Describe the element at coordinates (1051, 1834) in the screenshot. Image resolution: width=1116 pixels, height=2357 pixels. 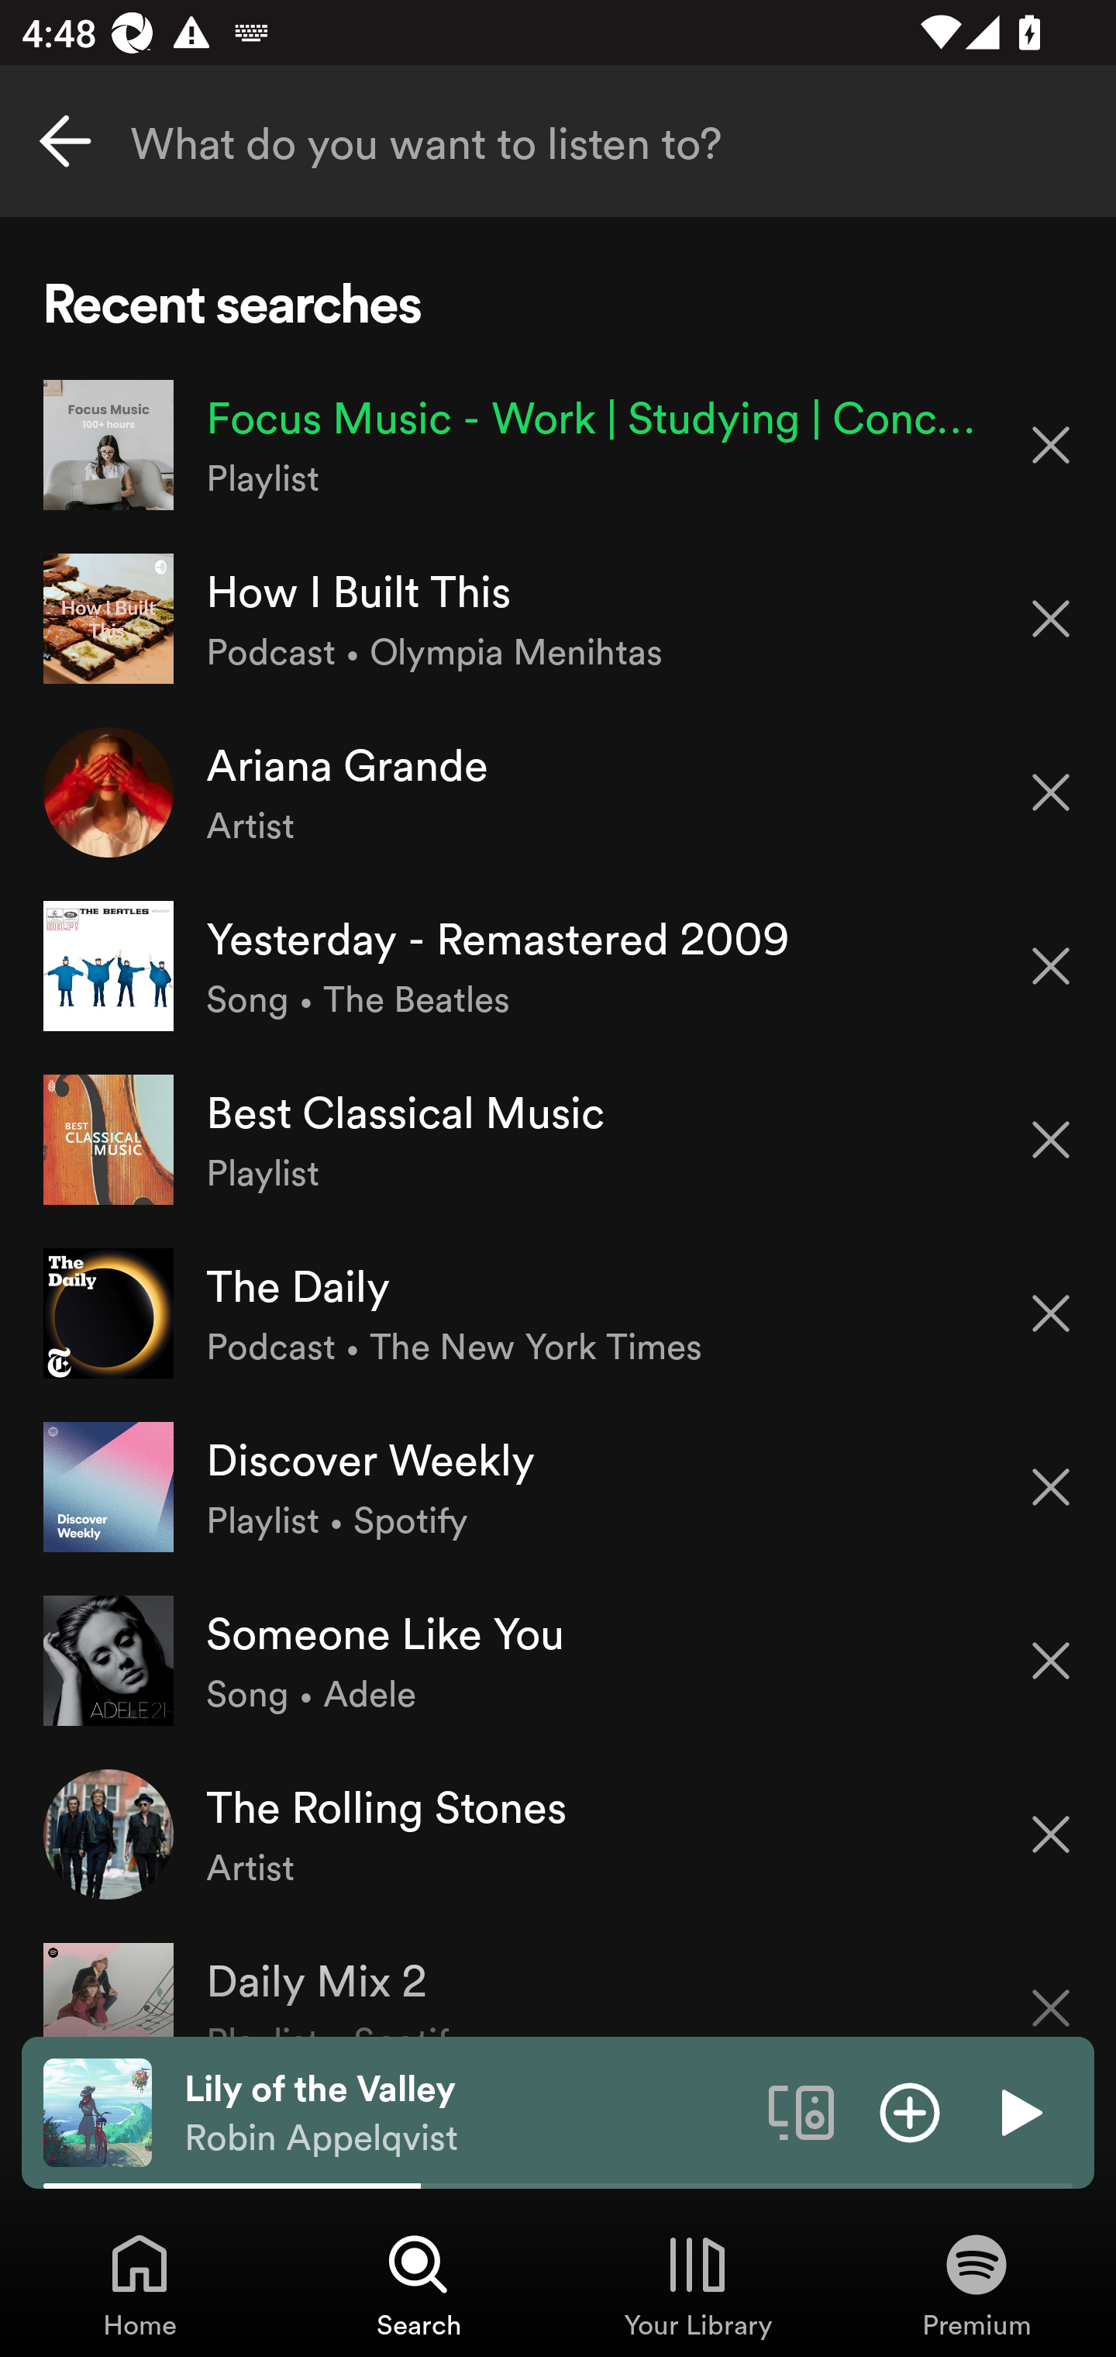
I see `Remove` at that location.